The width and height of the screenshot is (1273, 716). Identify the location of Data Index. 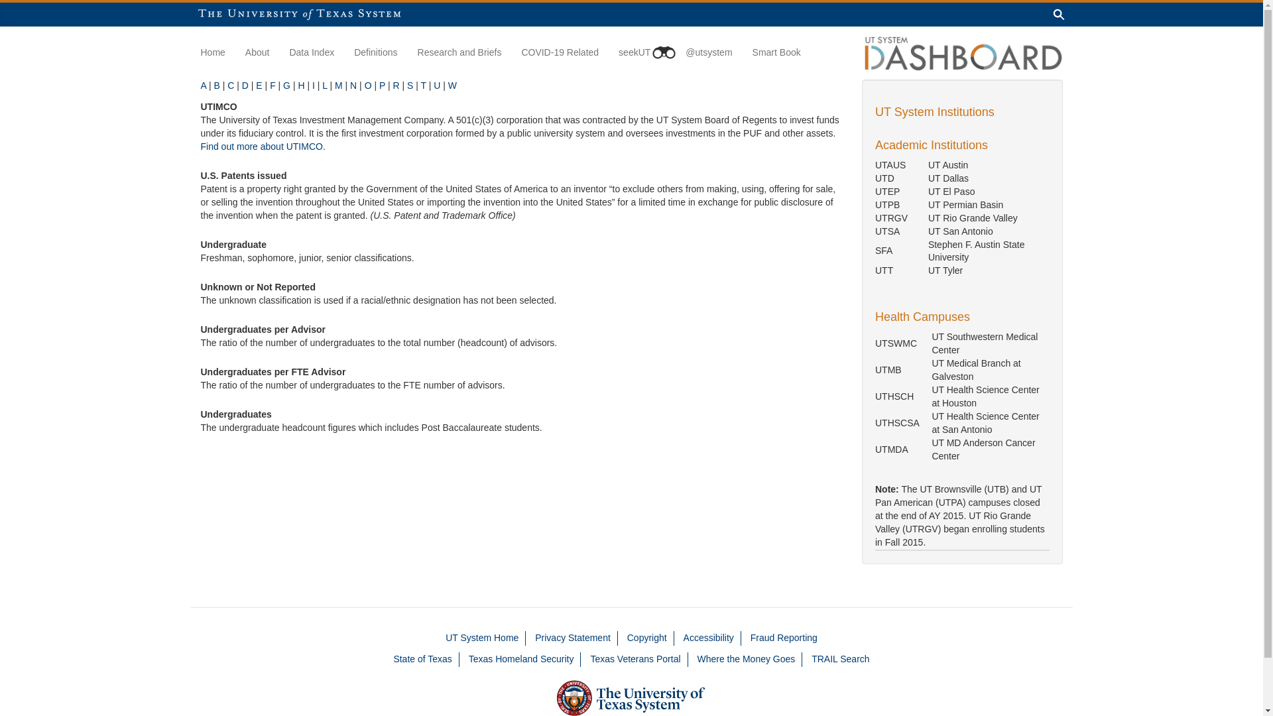
(311, 52).